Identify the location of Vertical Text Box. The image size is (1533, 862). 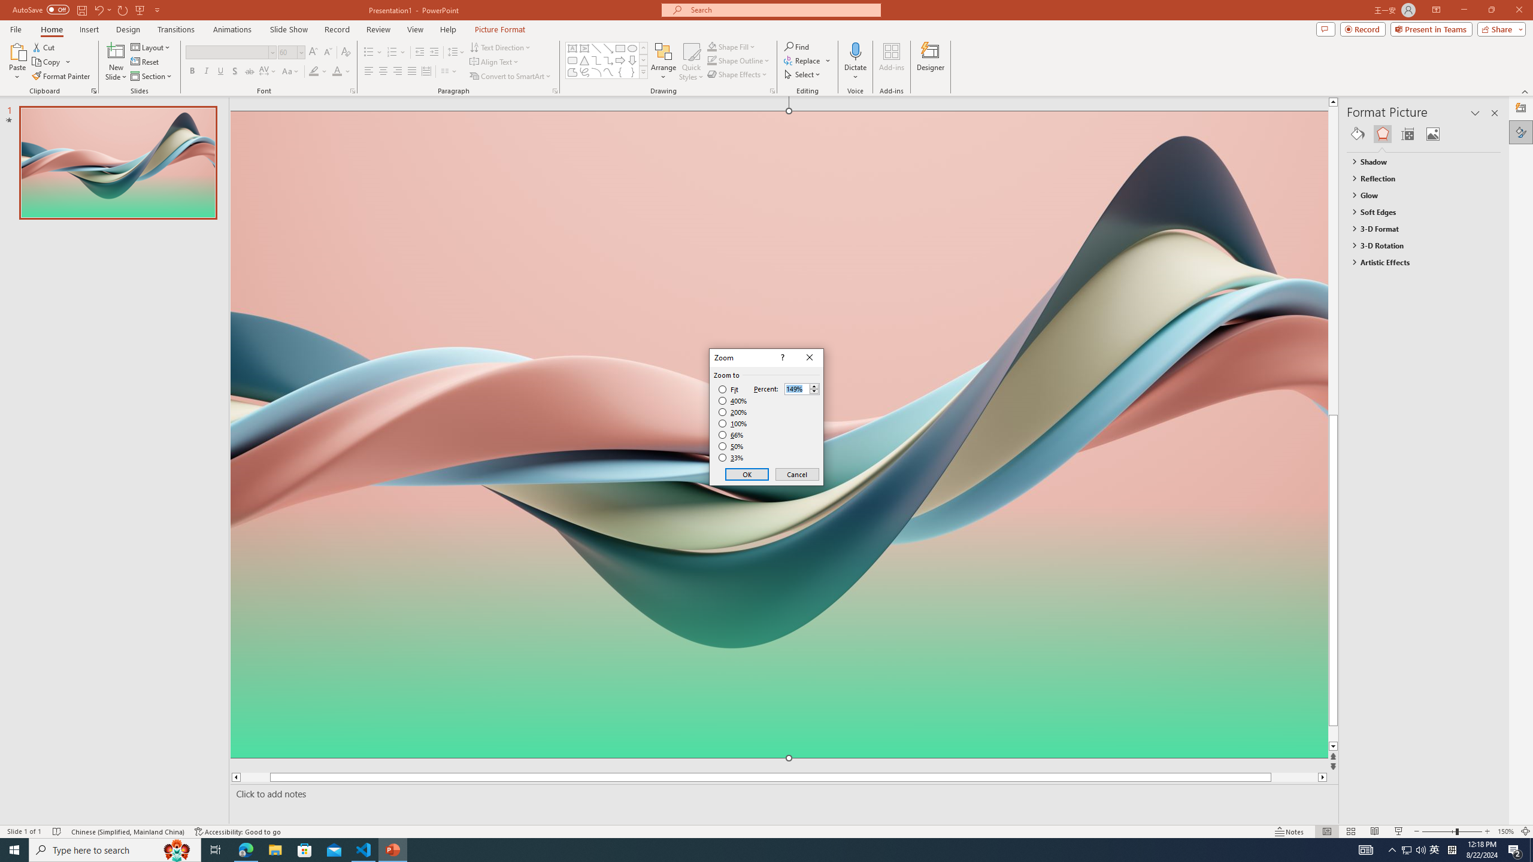
(584, 48).